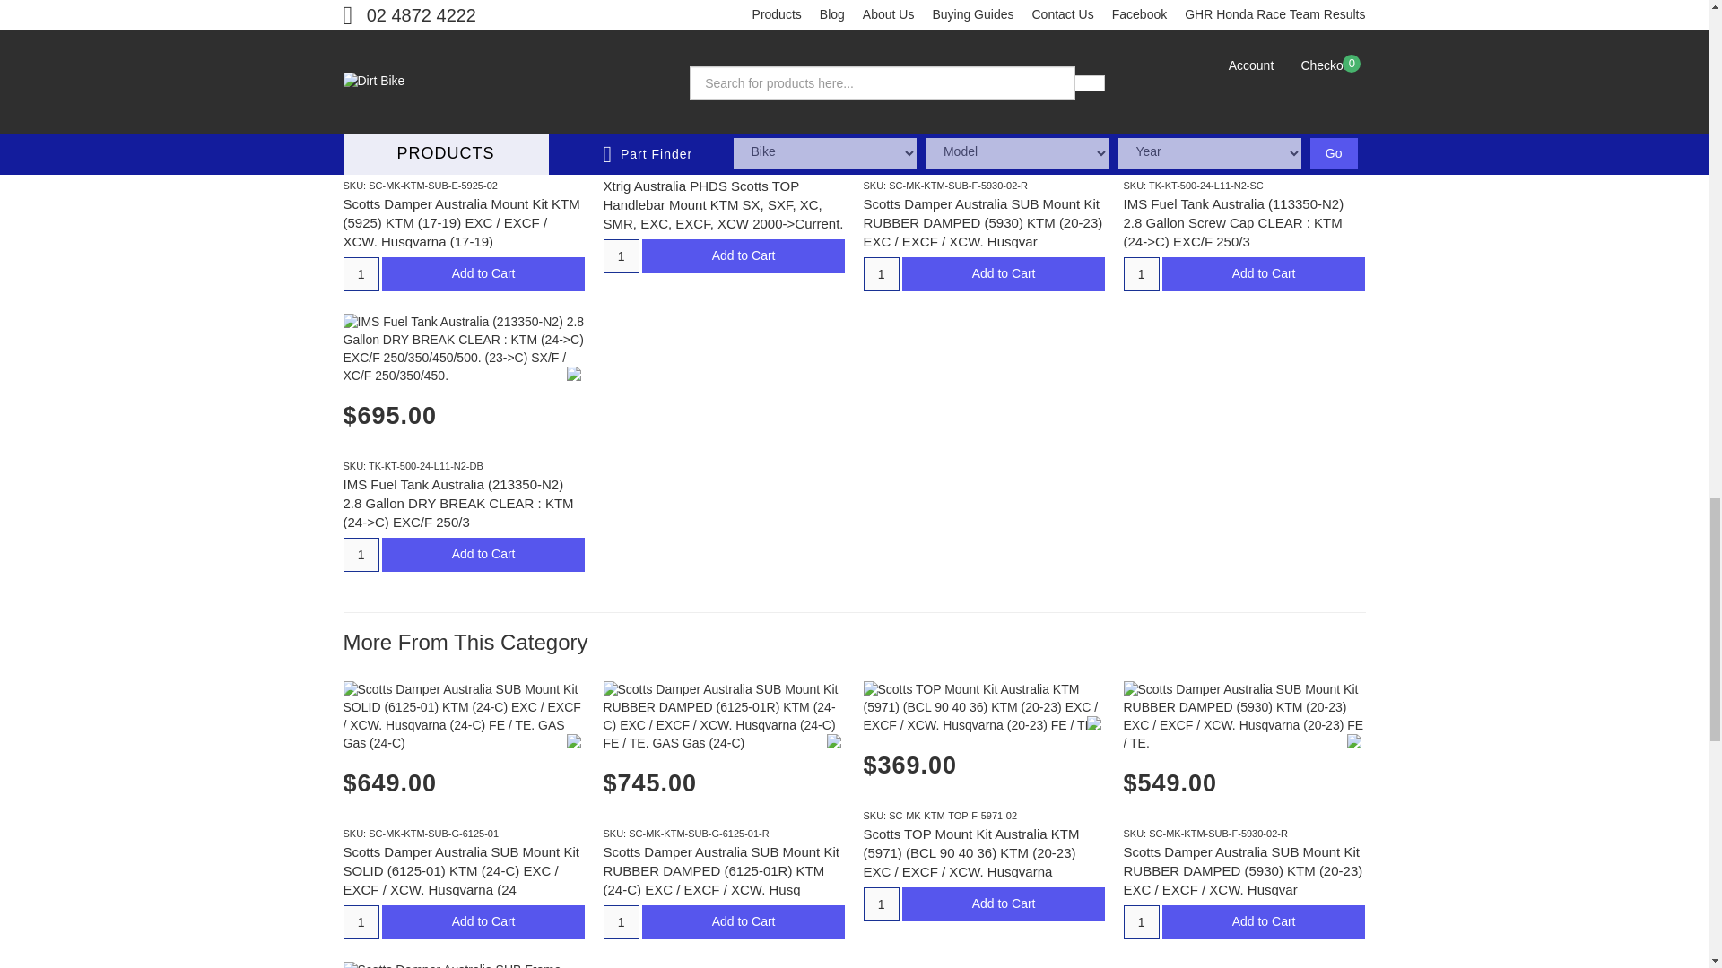 The height and width of the screenshot is (968, 1722). Describe the element at coordinates (881, 274) in the screenshot. I see `1` at that location.